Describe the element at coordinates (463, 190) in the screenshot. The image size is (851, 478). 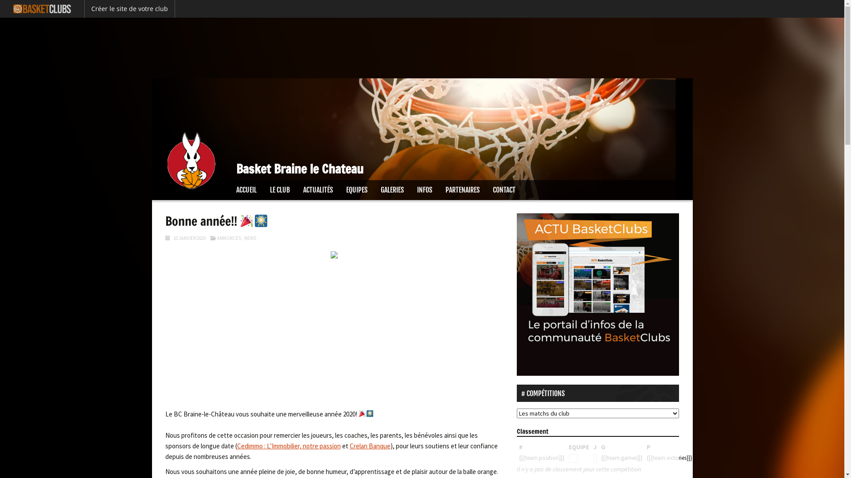
I see `PARTENAIRES` at that location.